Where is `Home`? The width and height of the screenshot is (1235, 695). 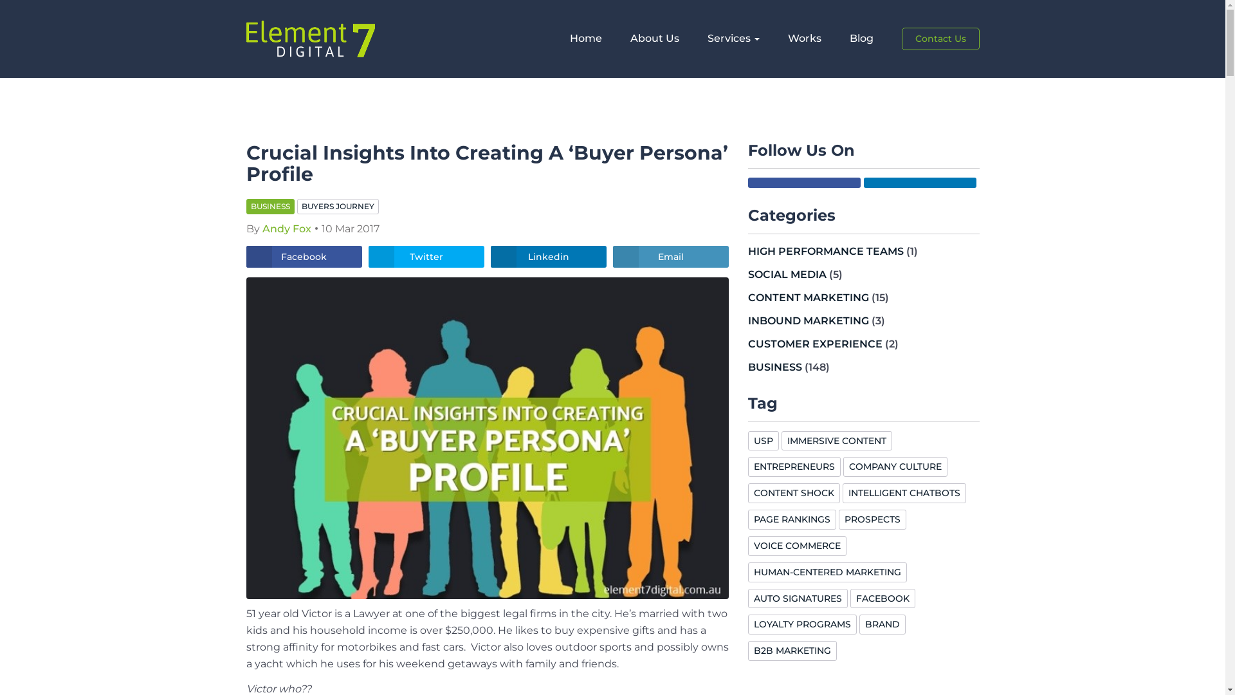
Home is located at coordinates (586, 39).